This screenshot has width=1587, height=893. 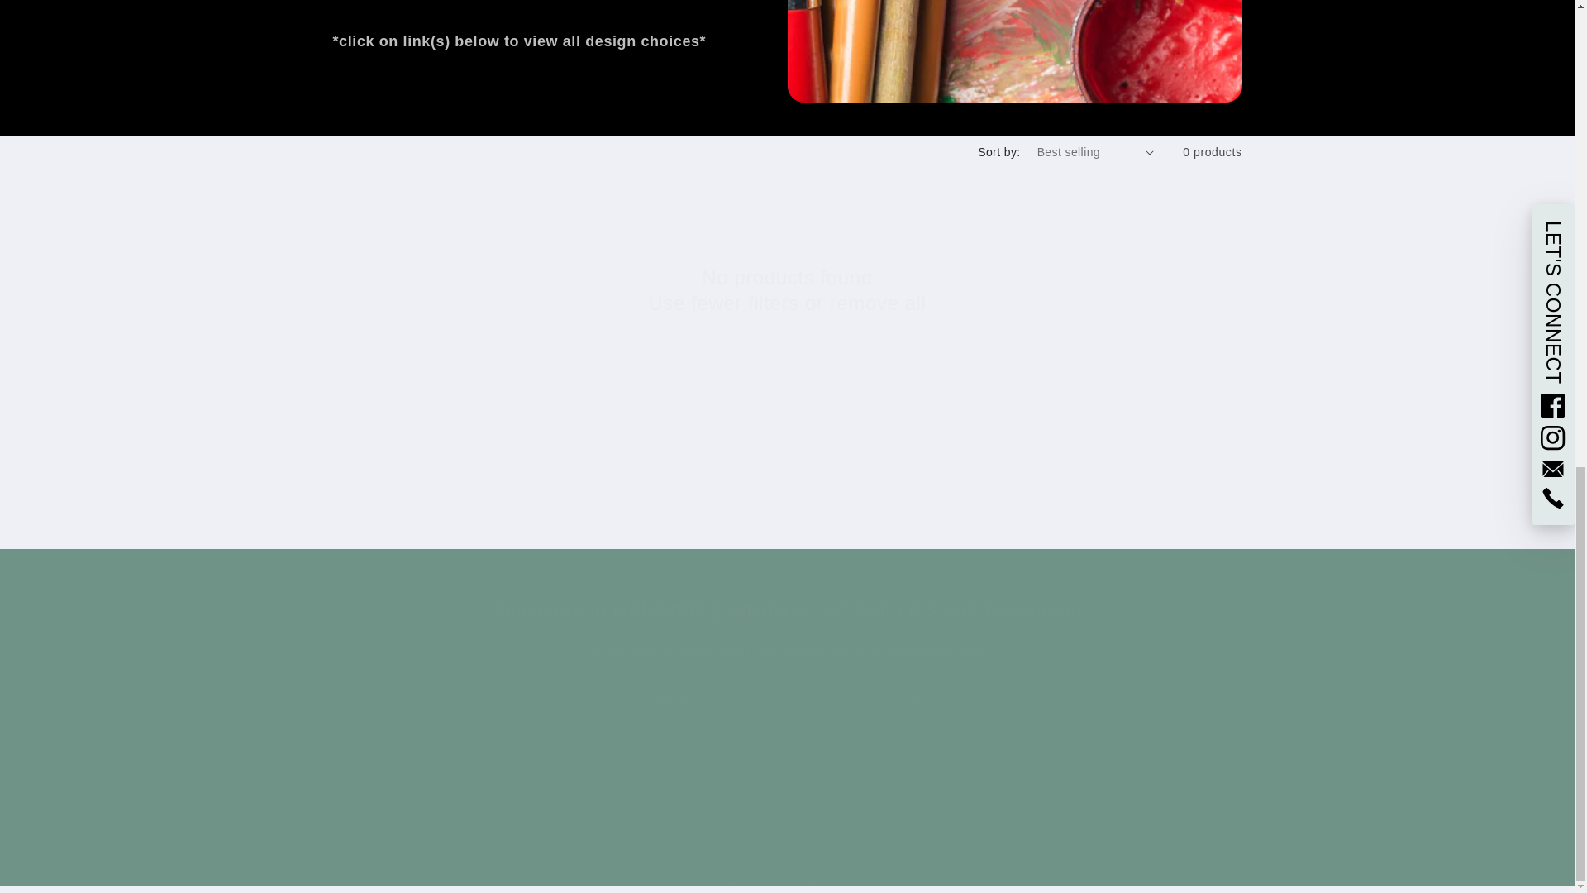 What do you see at coordinates (787, 700) in the screenshot?
I see `Email` at bounding box center [787, 700].